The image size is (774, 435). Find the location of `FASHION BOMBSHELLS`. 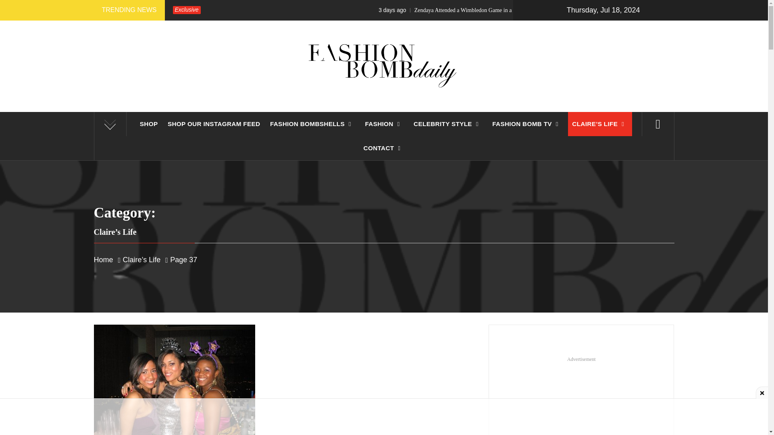

FASHION BOMBSHELLS is located at coordinates (312, 124).